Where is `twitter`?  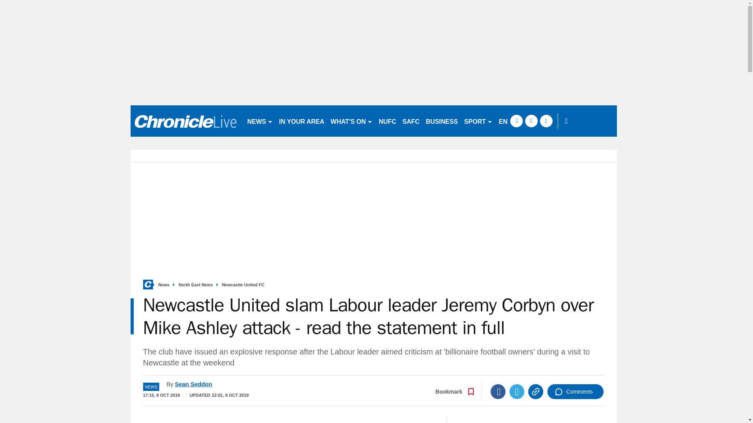 twitter is located at coordinates (531, 121).